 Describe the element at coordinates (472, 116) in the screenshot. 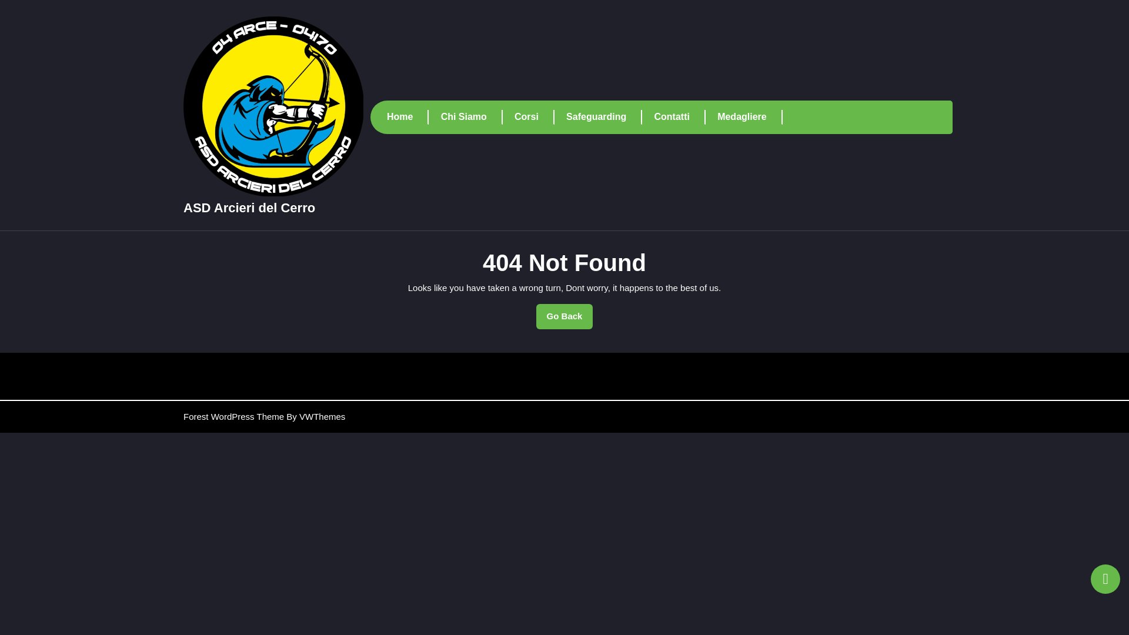

I see `Chi Siamo` at that location.